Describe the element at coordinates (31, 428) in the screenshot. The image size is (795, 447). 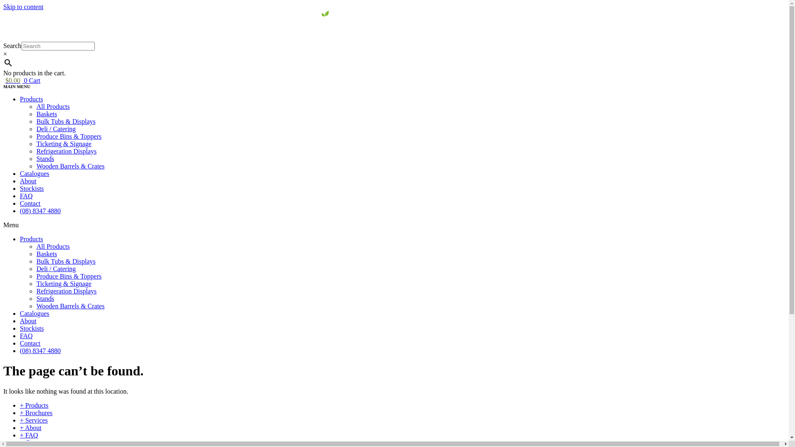
I see `+ About` at that location.